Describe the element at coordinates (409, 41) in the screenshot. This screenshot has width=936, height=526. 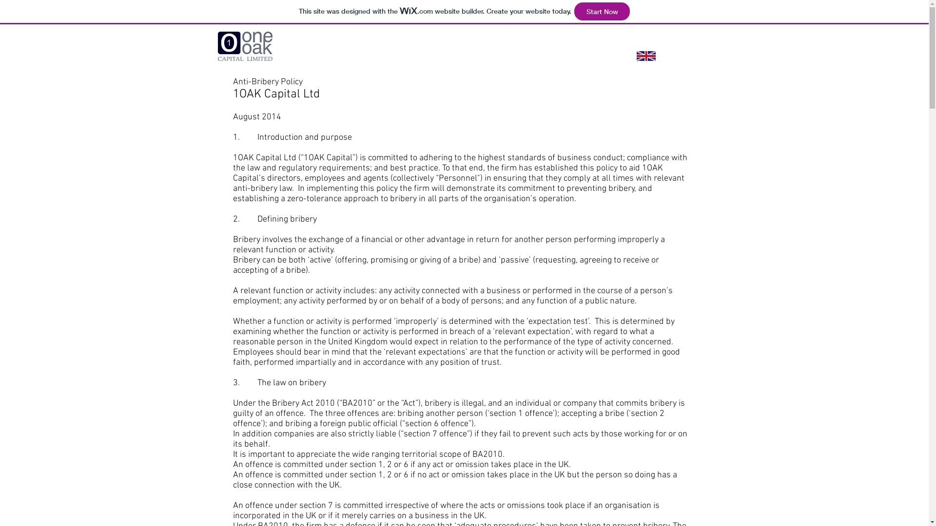
I see `Governance` at that location.